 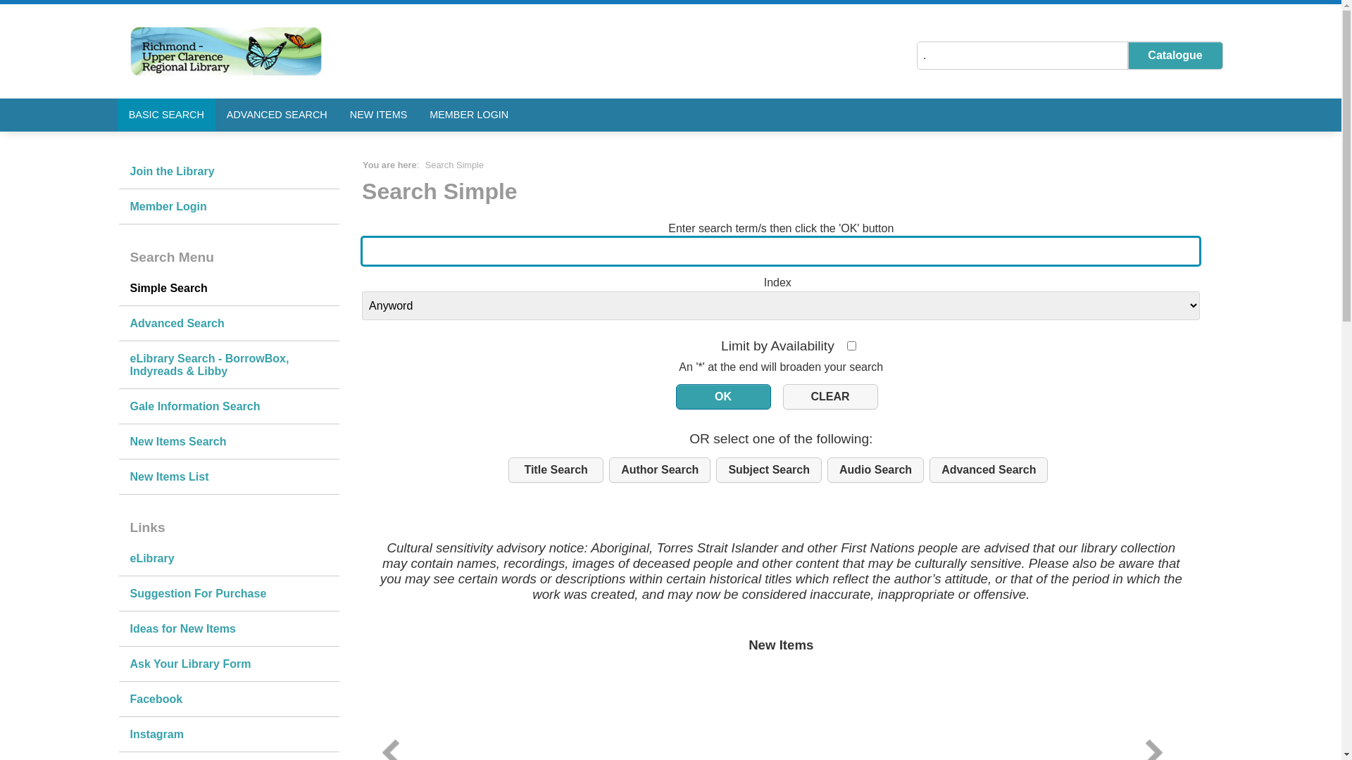 I want to click on NEW ITEMS, so click(x=379, y=115).